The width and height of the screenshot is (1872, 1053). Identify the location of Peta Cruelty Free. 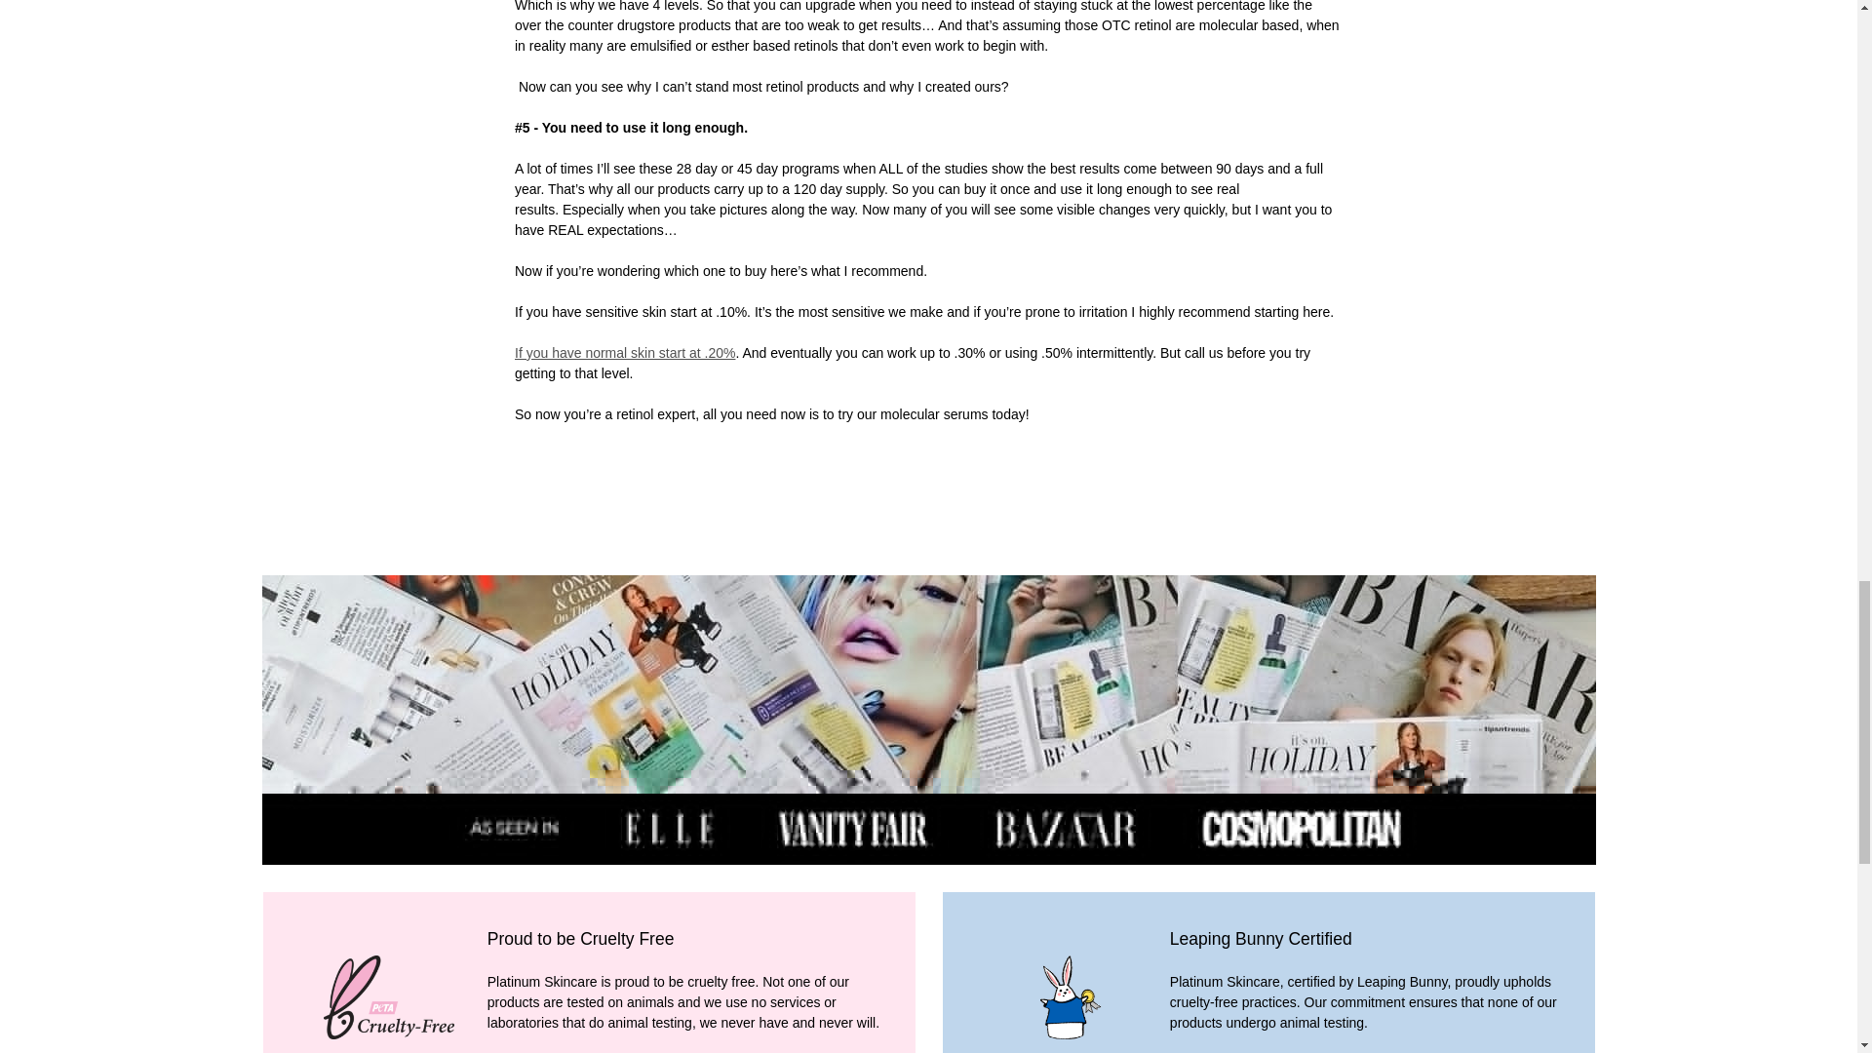
(388, 997).